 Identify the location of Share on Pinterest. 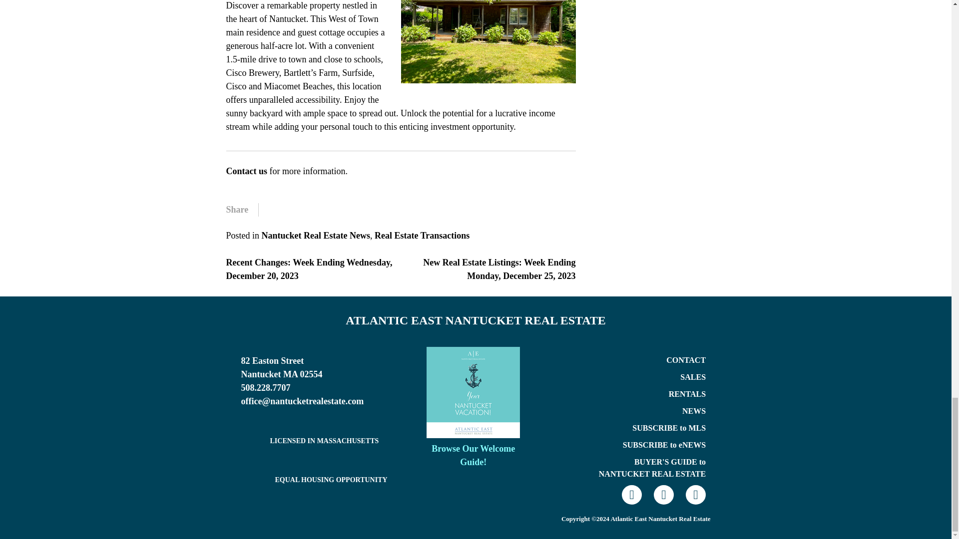
(321, 210).